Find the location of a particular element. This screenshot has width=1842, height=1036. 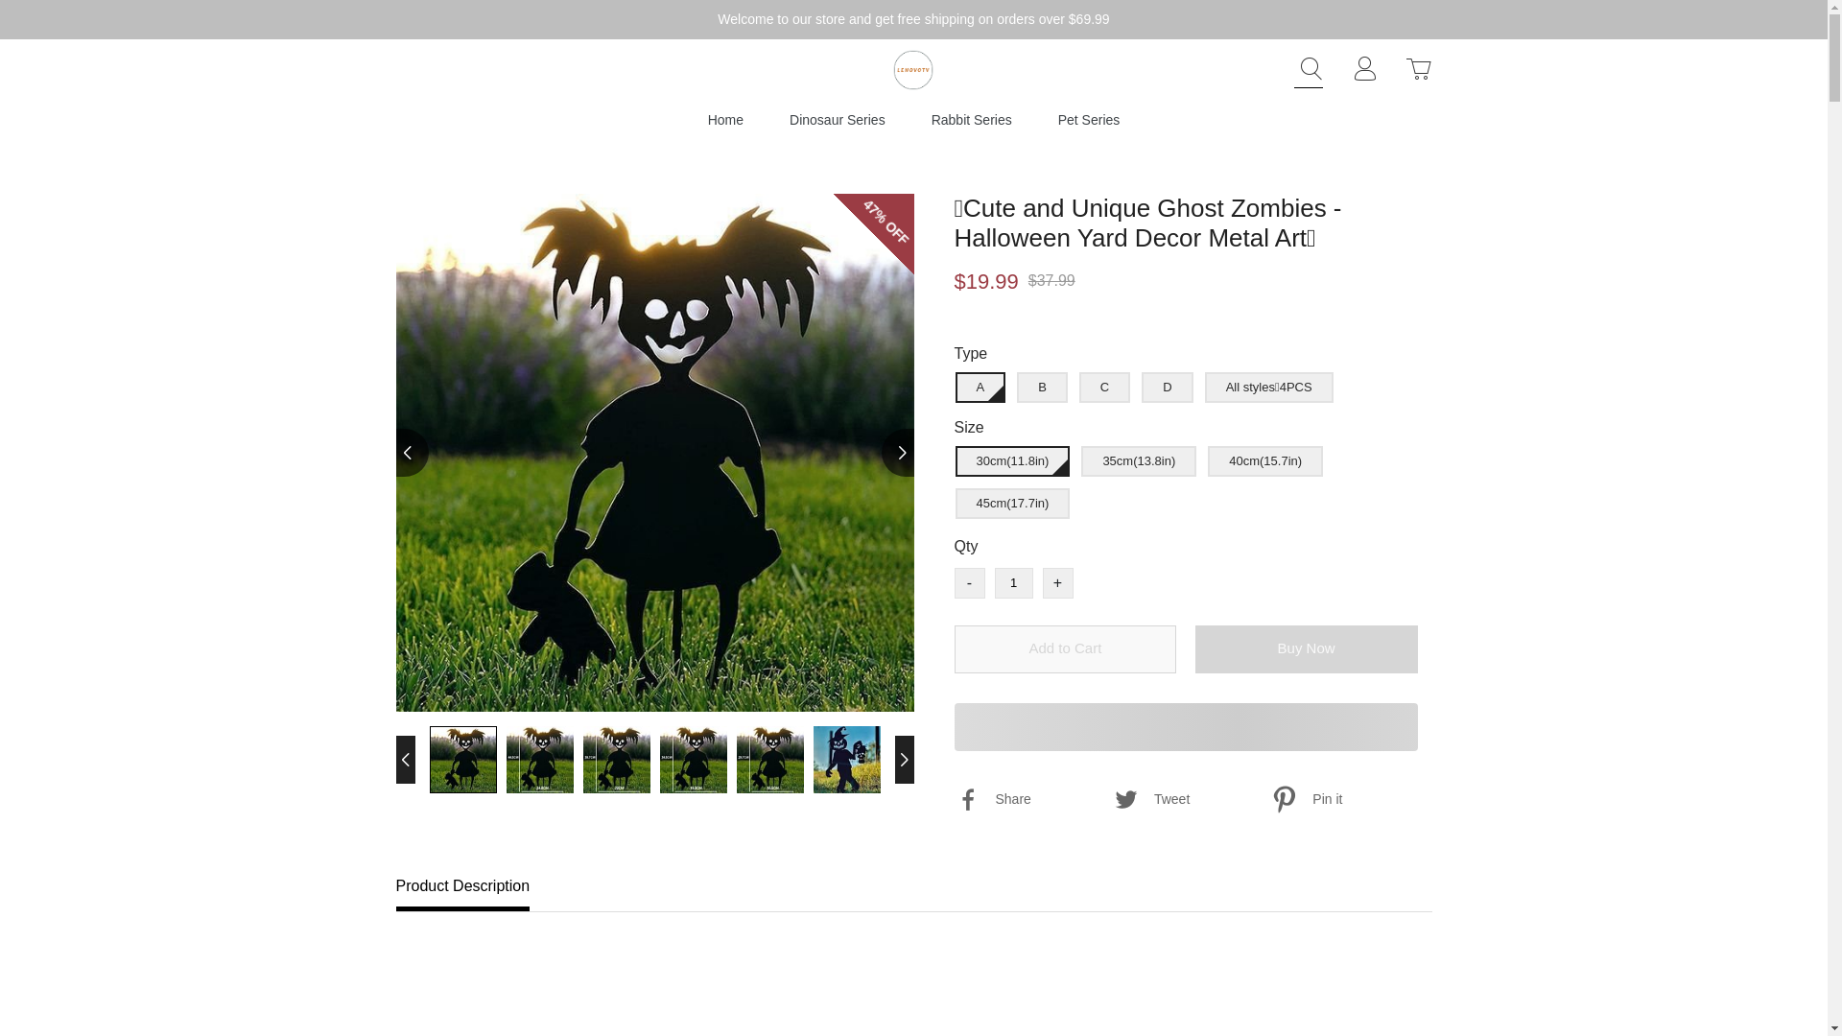

Pin it is located at coordinates (1348, 800).